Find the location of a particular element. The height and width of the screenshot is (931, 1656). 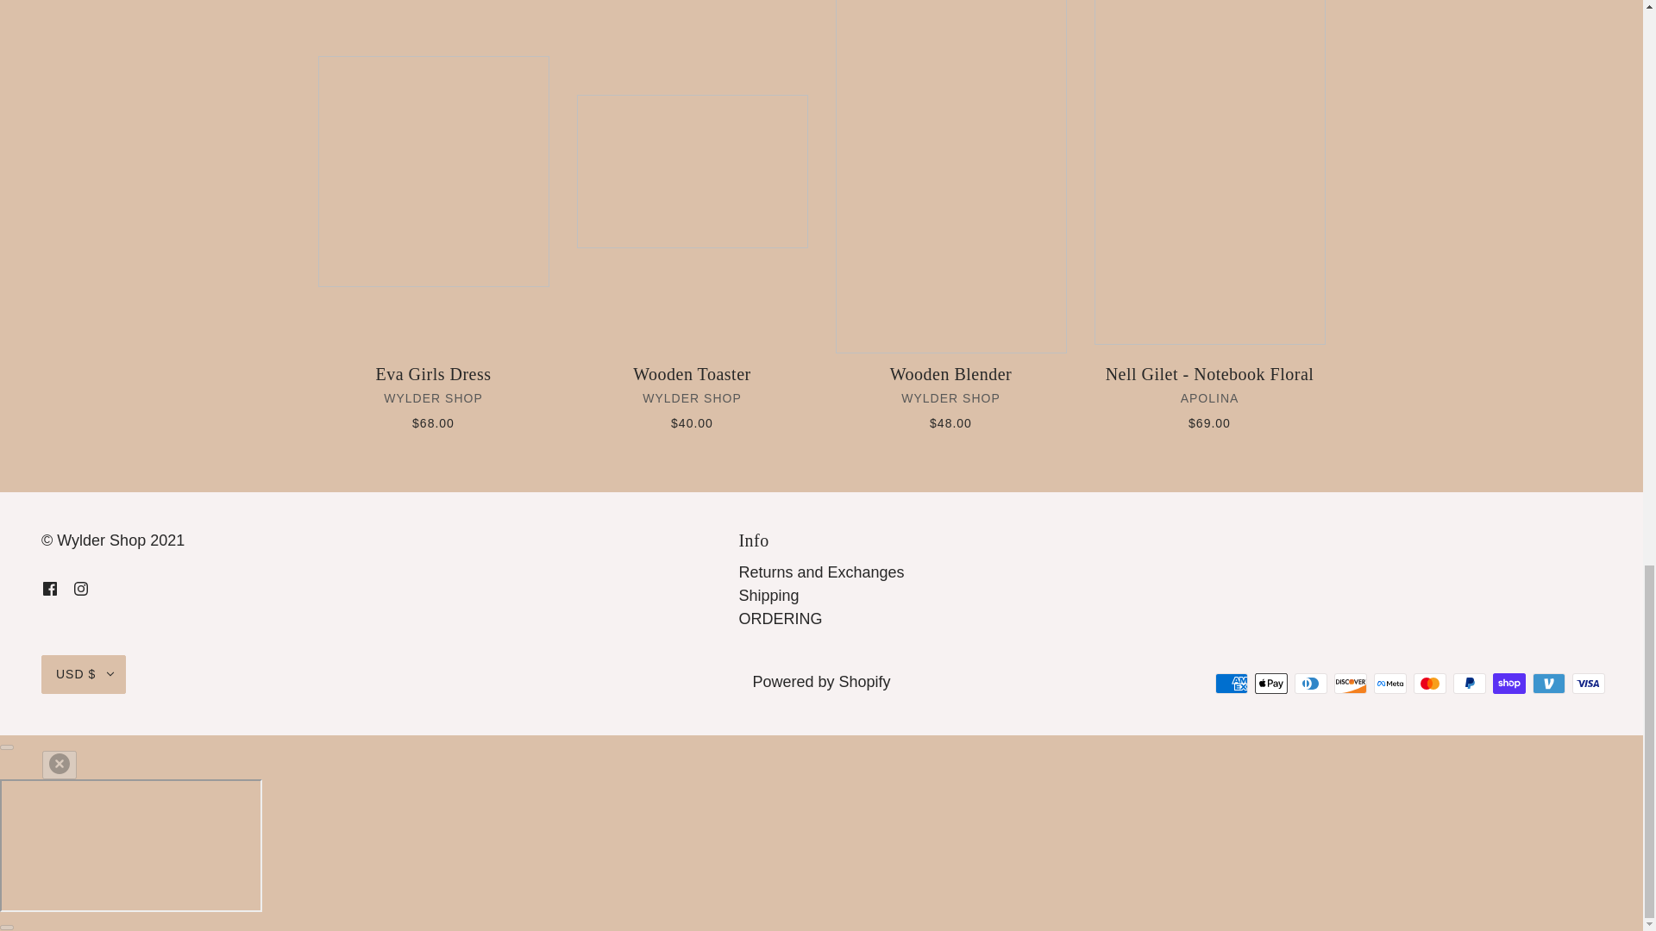

Diners Club is located at coordinates (1311, 683).